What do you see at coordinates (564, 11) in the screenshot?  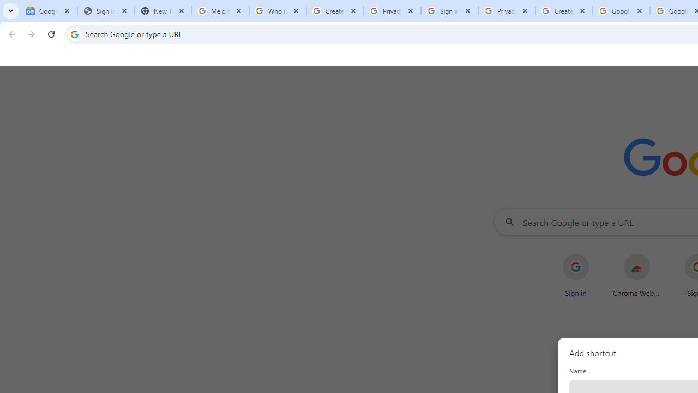 I see `Create your Google Account` at bounding box center [564, 11].